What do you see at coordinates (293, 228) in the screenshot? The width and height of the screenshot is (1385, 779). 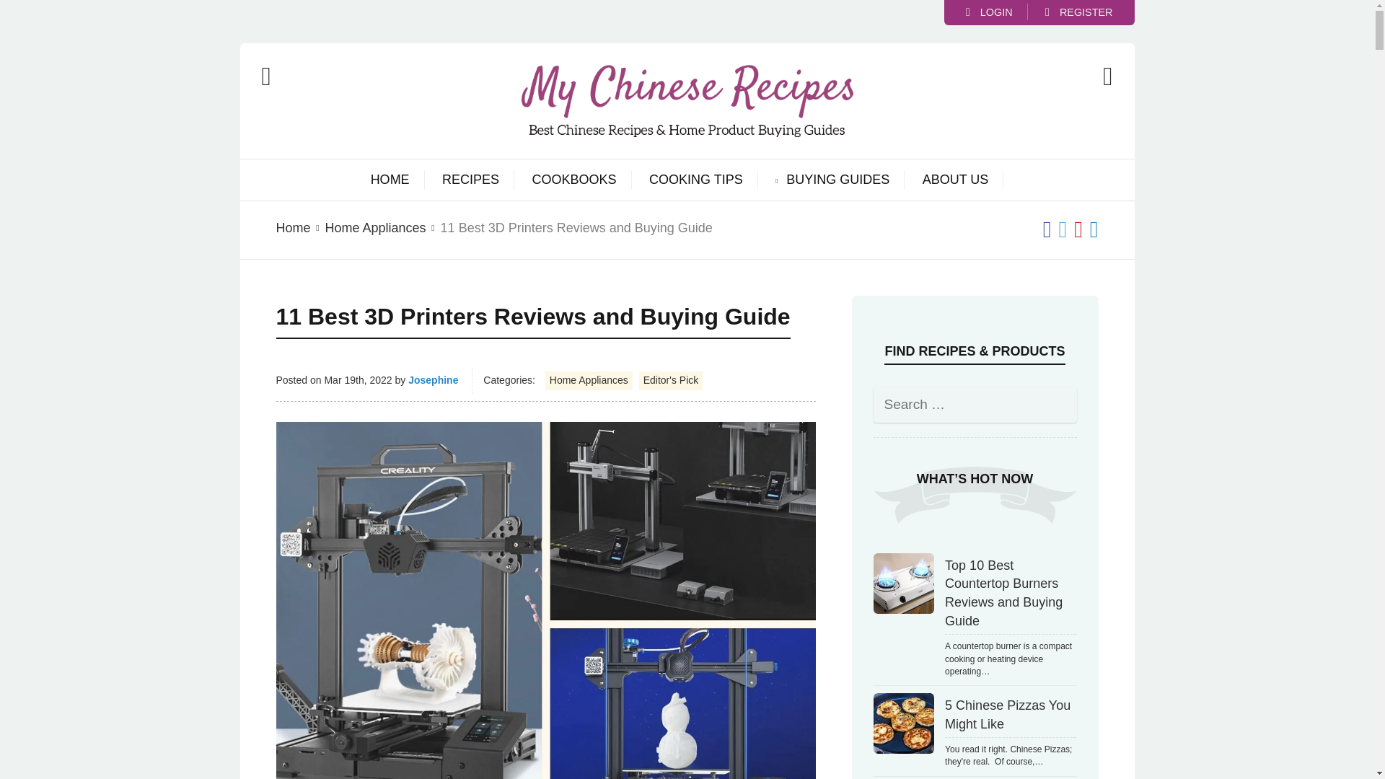 I see `Home` at bounding box center [293, 228].